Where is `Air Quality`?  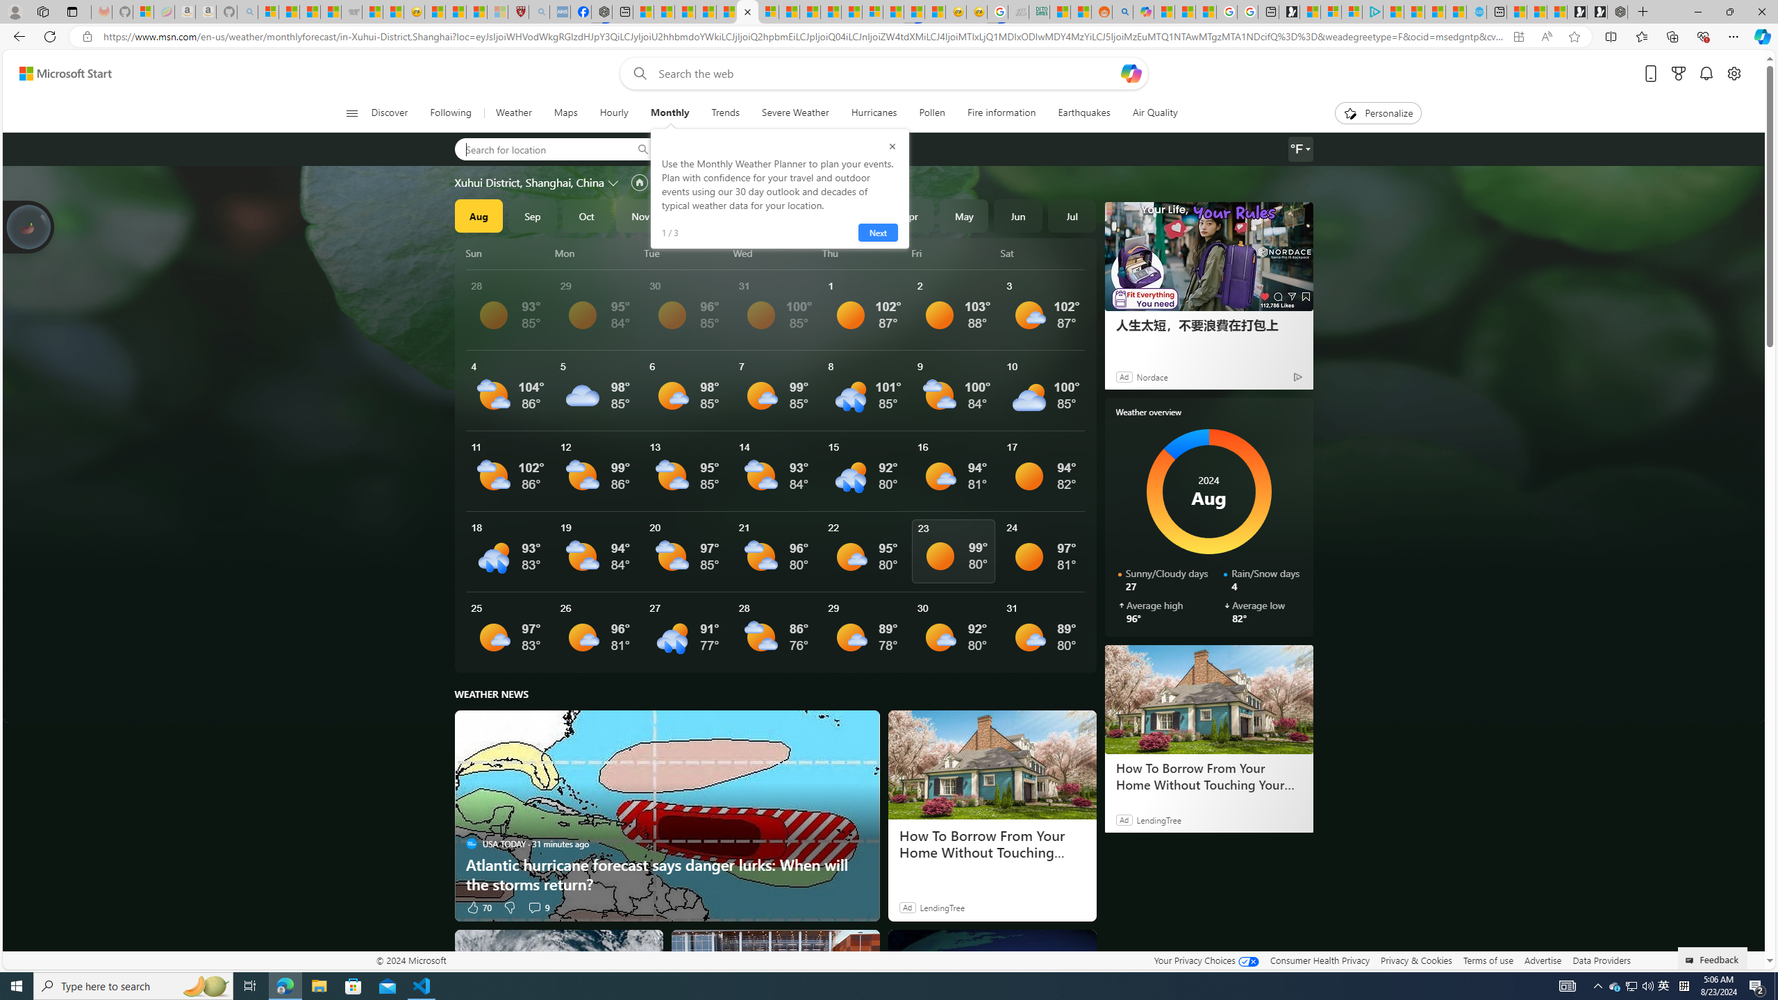 Air Quality is located at coordinates (1154, 113).